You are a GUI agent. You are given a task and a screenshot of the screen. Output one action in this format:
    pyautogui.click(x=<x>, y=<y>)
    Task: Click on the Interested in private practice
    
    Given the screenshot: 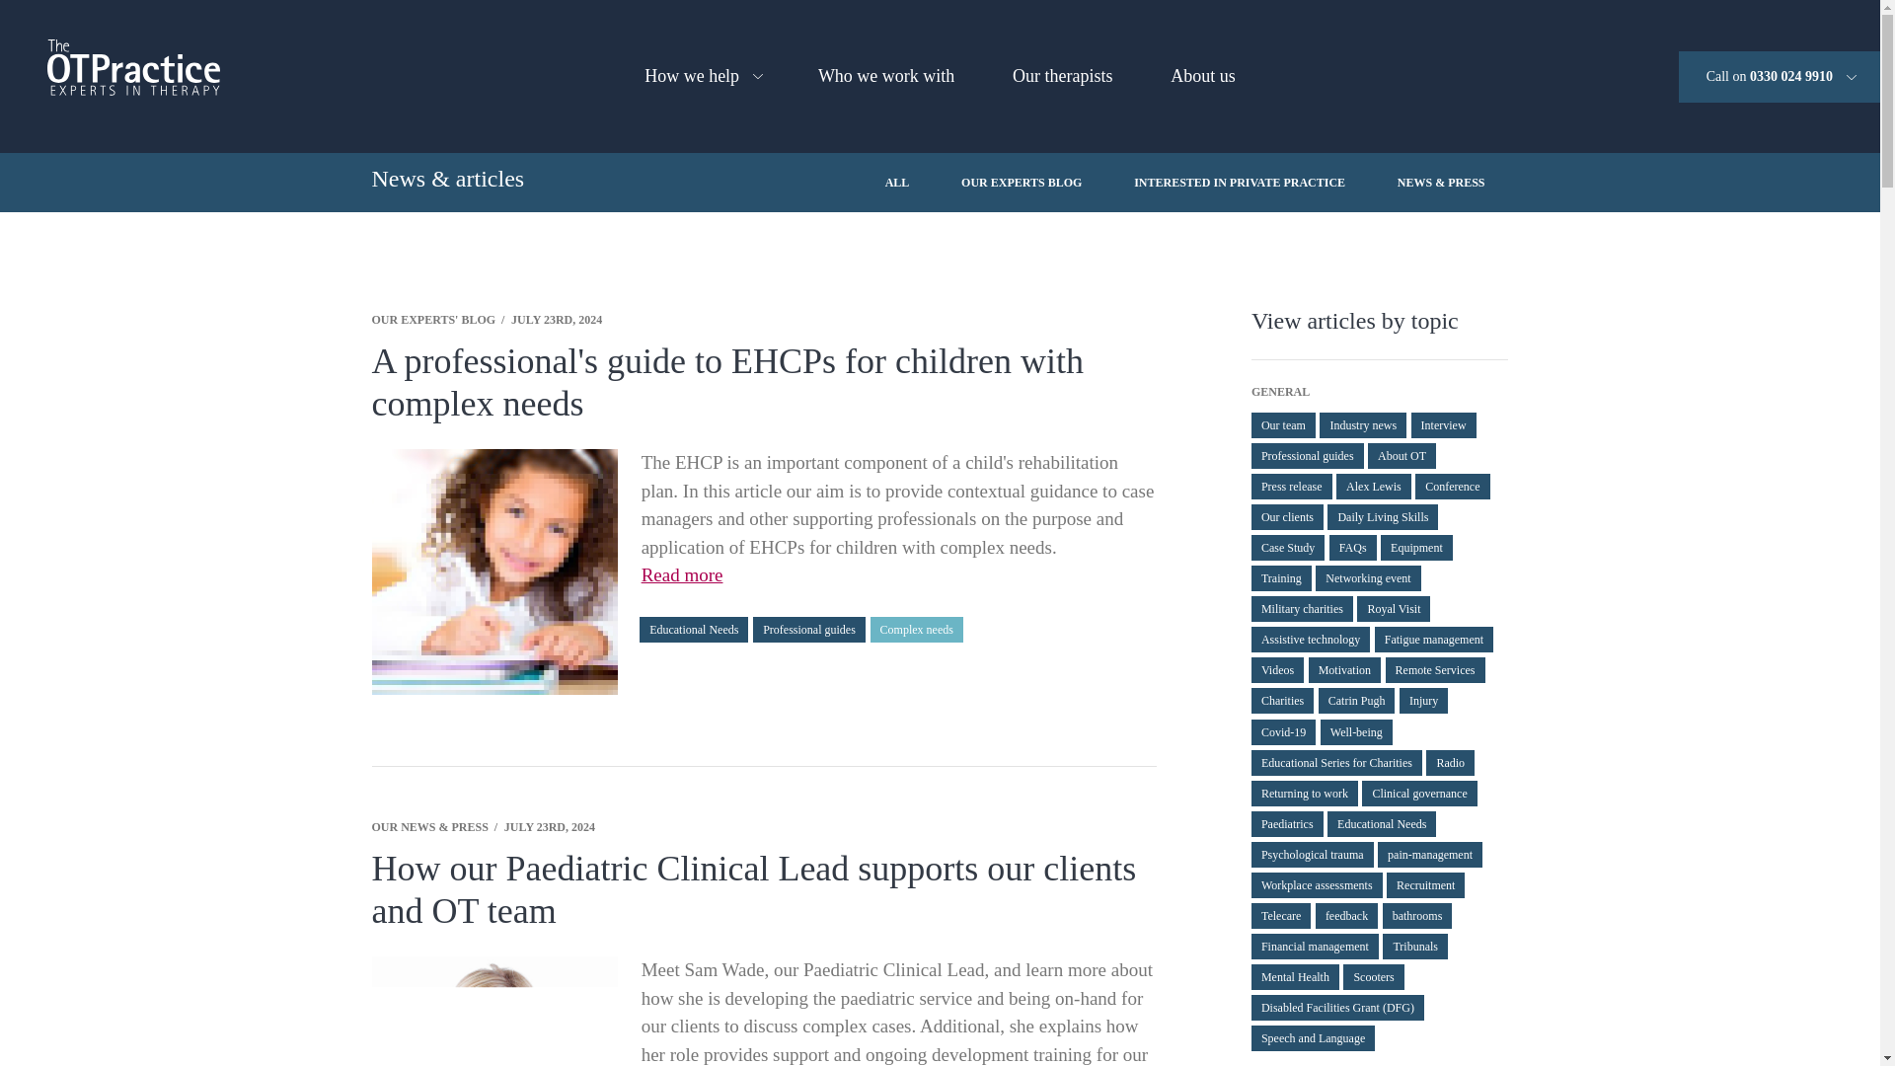 What is the action you would take?
    pyautogui.click(x=1240, y=182)
    